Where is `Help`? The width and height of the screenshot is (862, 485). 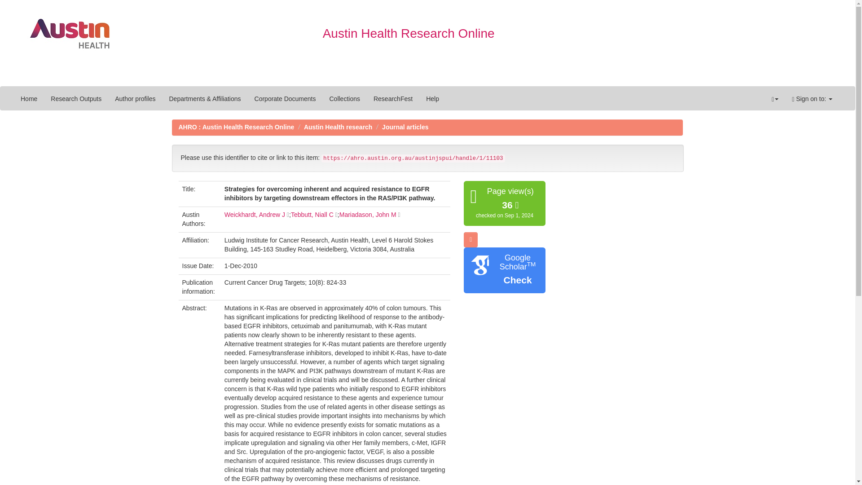
Help is located at coordinates (432, 99).